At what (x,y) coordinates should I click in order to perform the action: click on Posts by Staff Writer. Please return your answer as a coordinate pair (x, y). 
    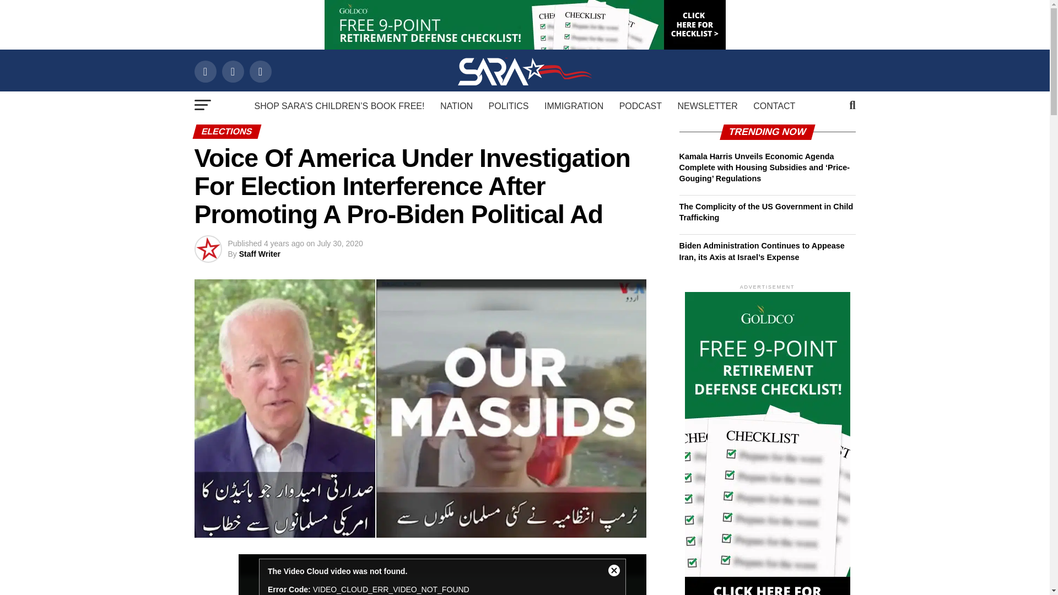
    Looking at the image, I should click on (259, 253).